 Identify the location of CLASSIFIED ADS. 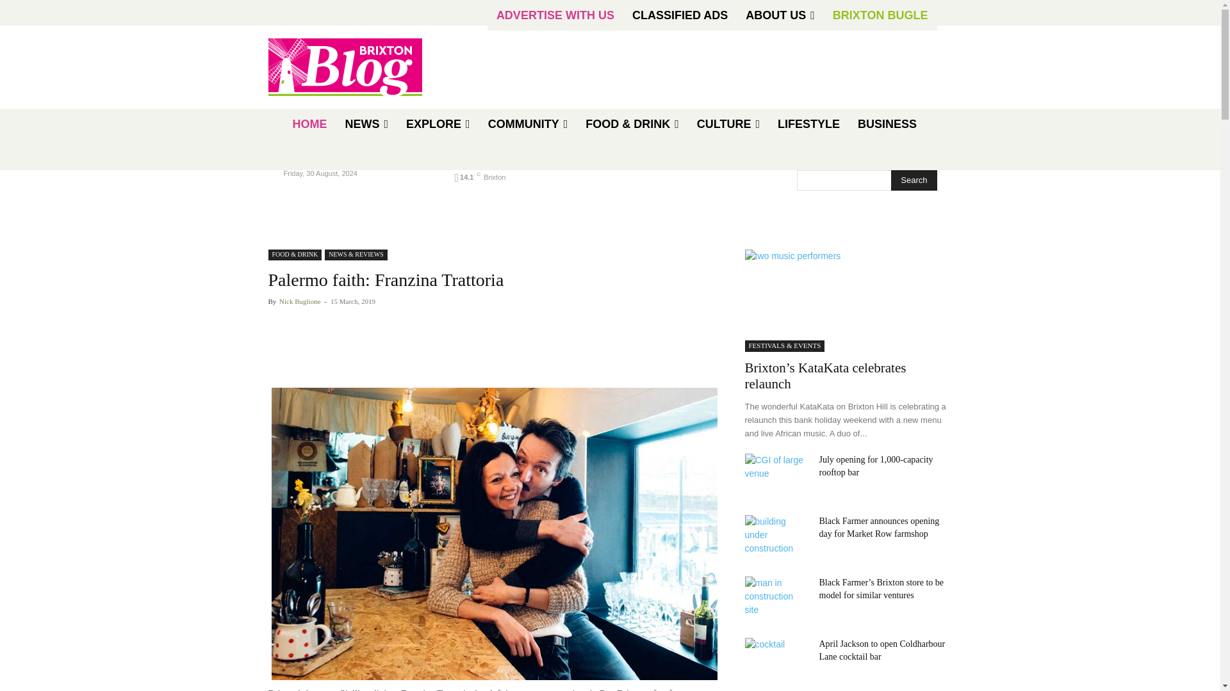
(680, 15).